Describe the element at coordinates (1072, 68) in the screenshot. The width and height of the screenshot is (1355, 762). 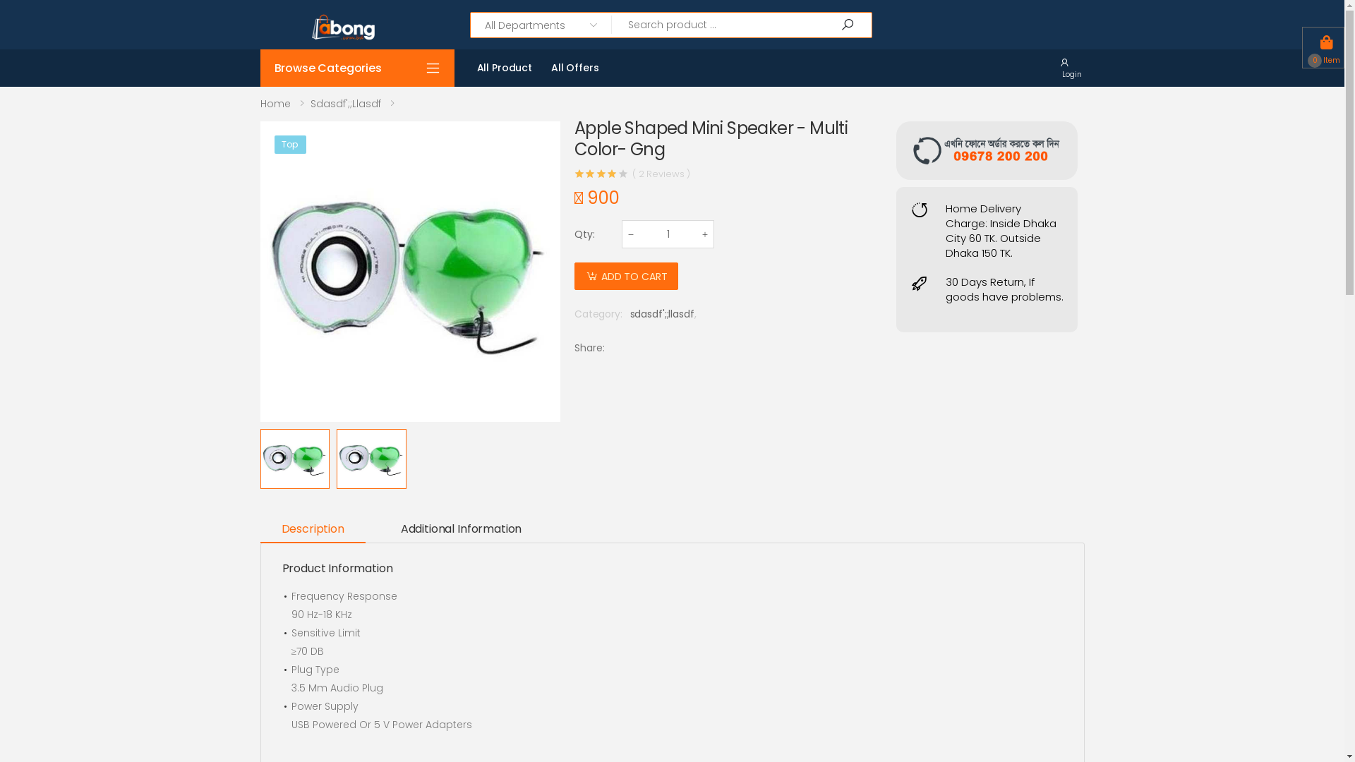
I see `Login` at that location.